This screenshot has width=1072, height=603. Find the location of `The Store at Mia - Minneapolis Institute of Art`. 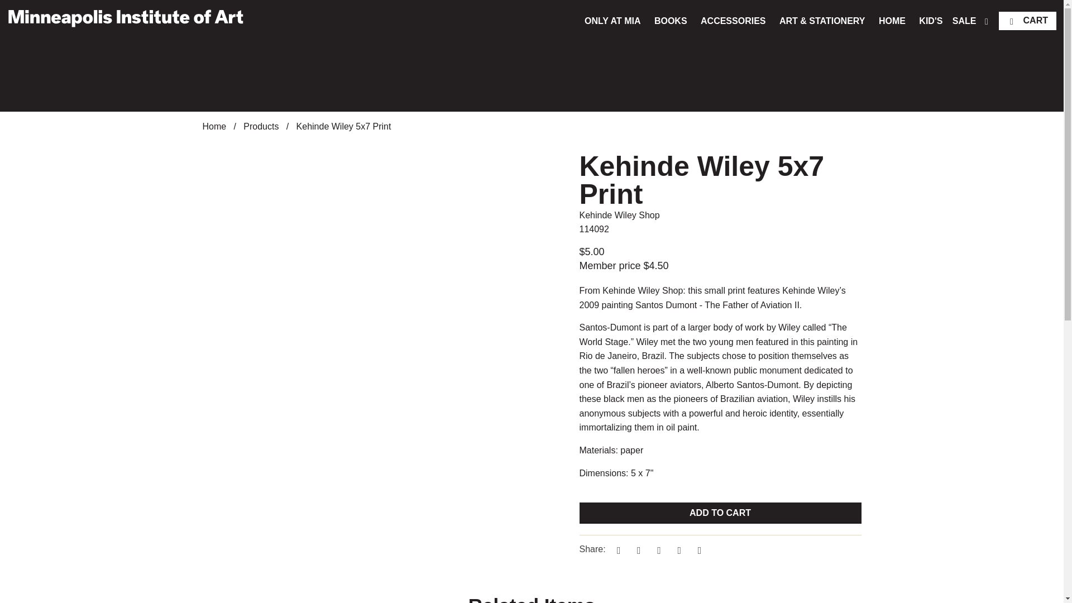

The Store at Mia - Minneapolis Institute of Art is located at coordinates (214, 126).